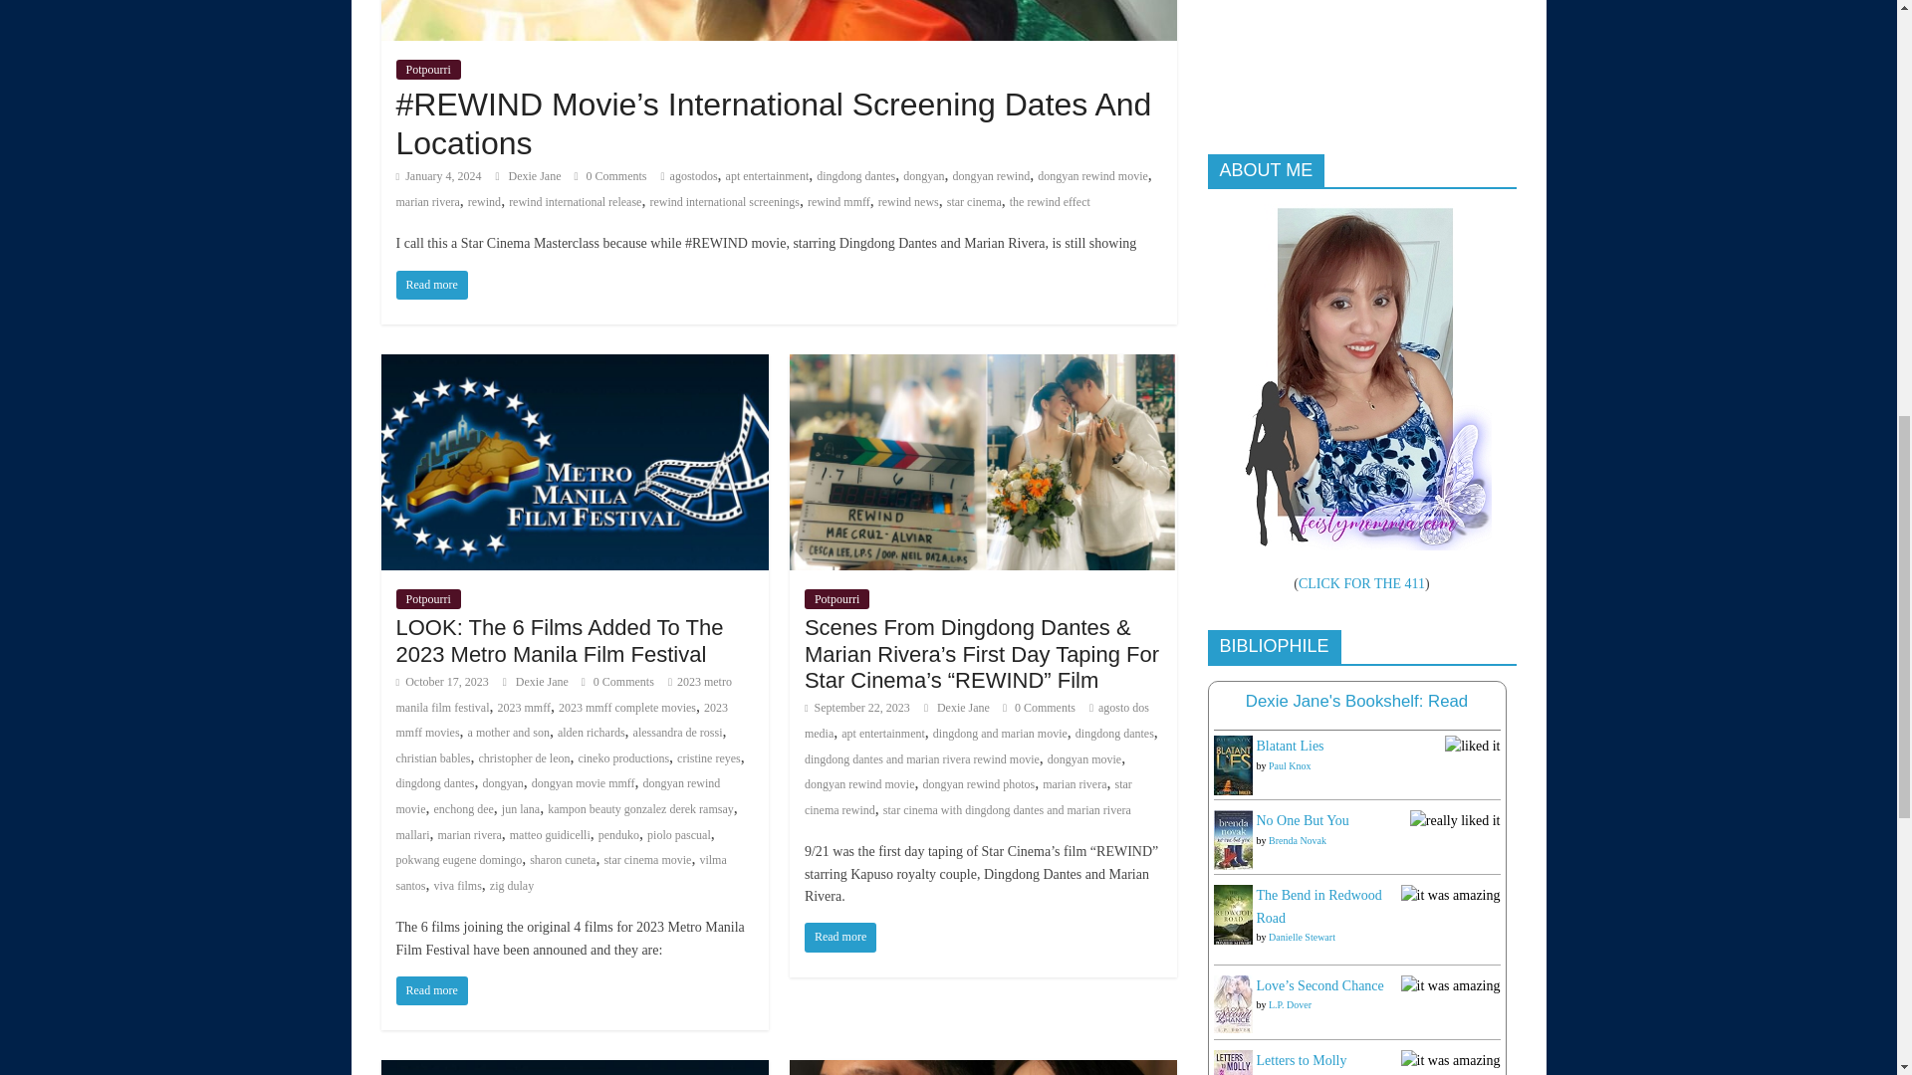 The image size is (1912, 1075). What do you see at coordinates (544, 682) in the screenshot?
I see `Dexie Jane` at bounding box center [544, 682].